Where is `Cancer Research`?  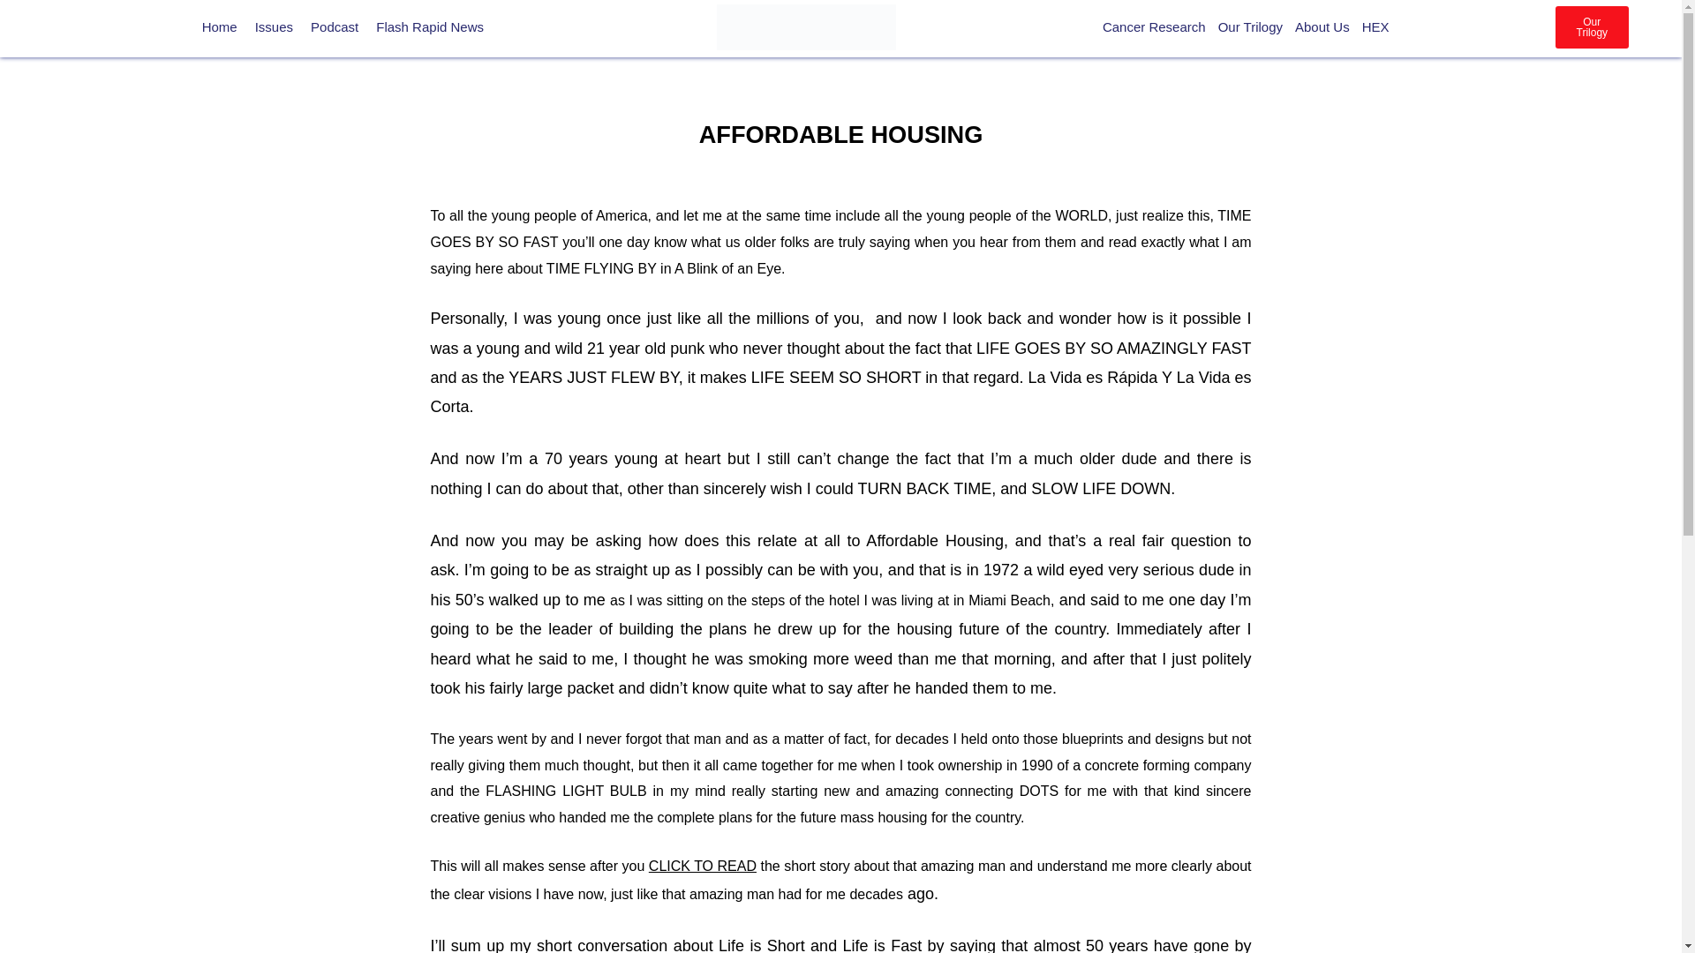
Cancer Research is located at coordinates (1154, 26).